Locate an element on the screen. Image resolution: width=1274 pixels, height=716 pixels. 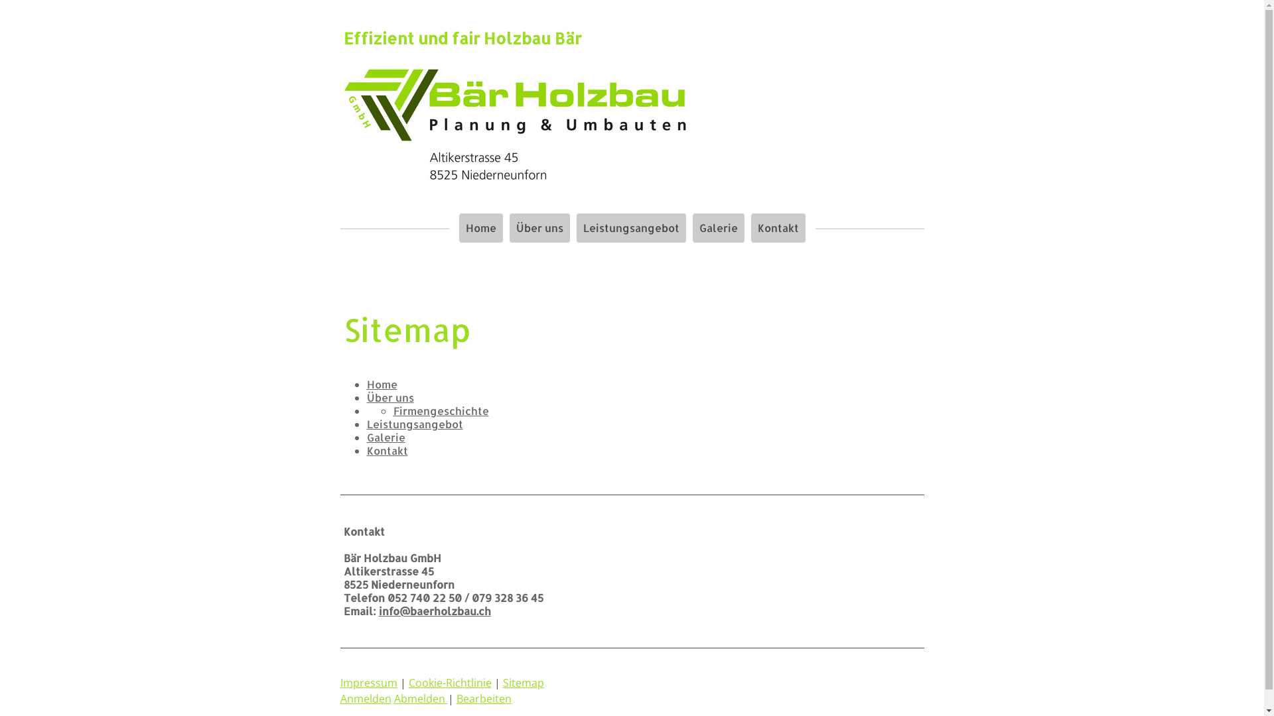
Galerie is located at coordinates (386, 438).